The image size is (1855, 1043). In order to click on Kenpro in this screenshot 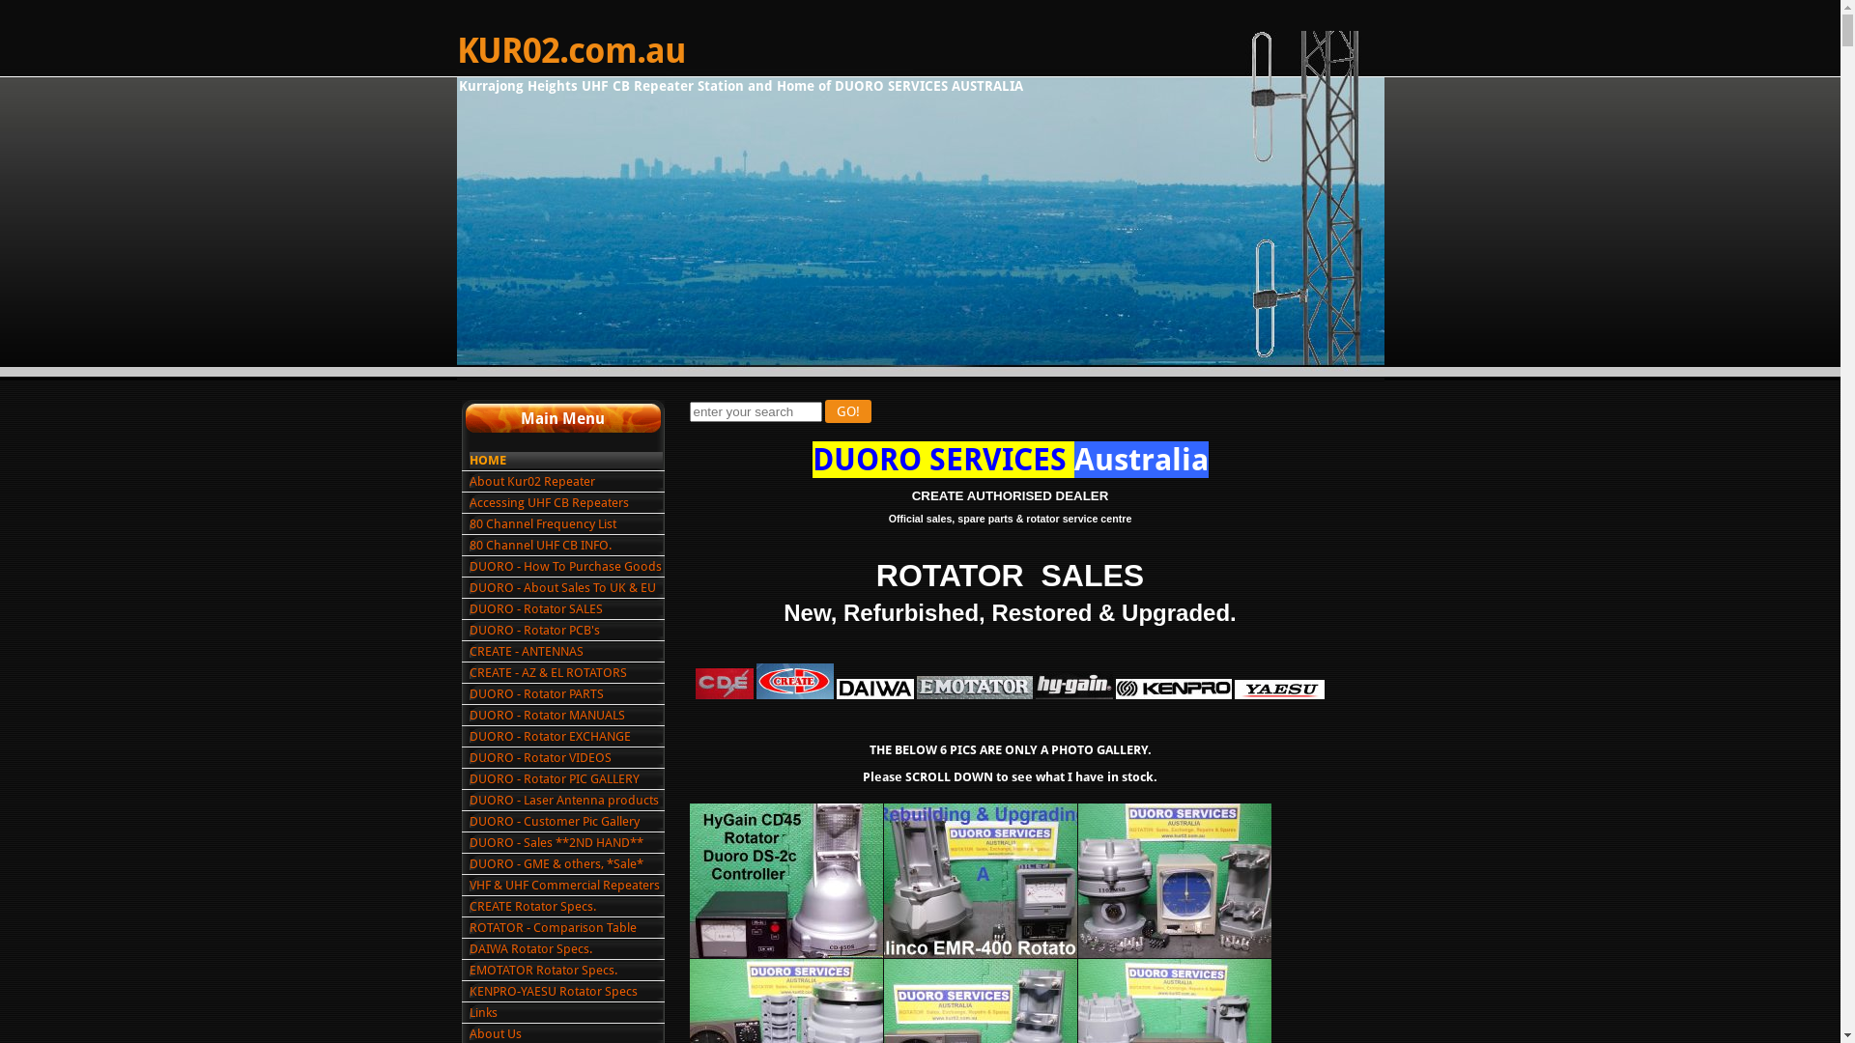, I will do `click(1174, 690)`.